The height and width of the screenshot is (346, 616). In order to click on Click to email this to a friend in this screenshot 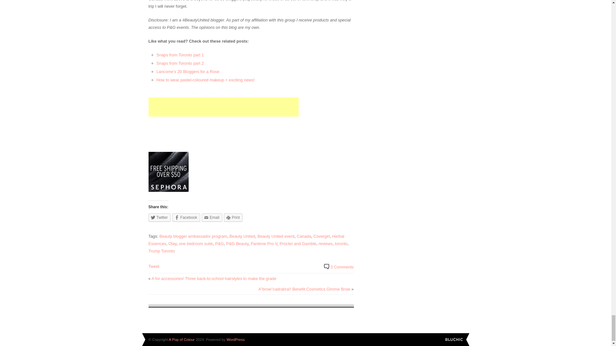, I will do `click(212, 218)`.